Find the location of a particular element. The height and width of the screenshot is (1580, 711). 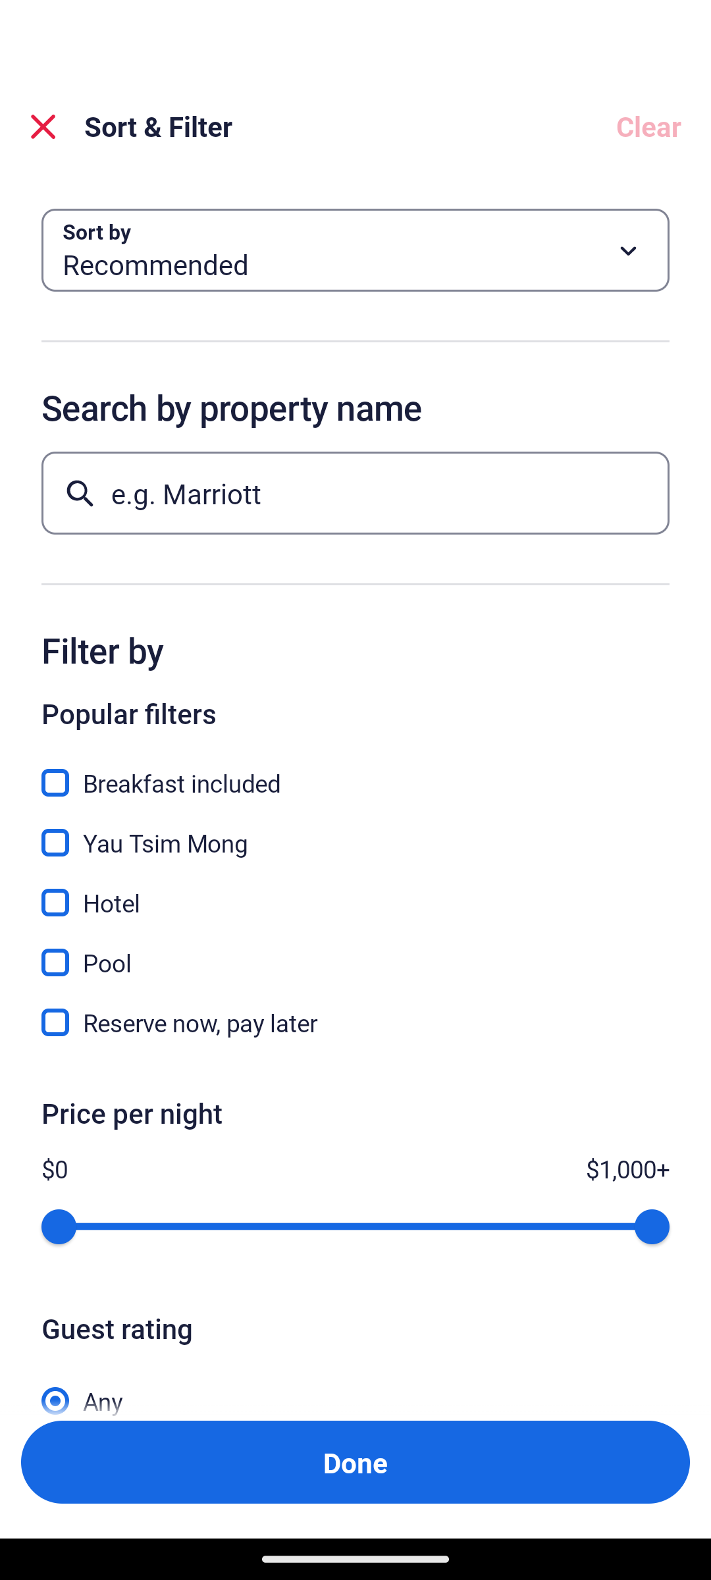

Clear is located at coordinates (648, 126).